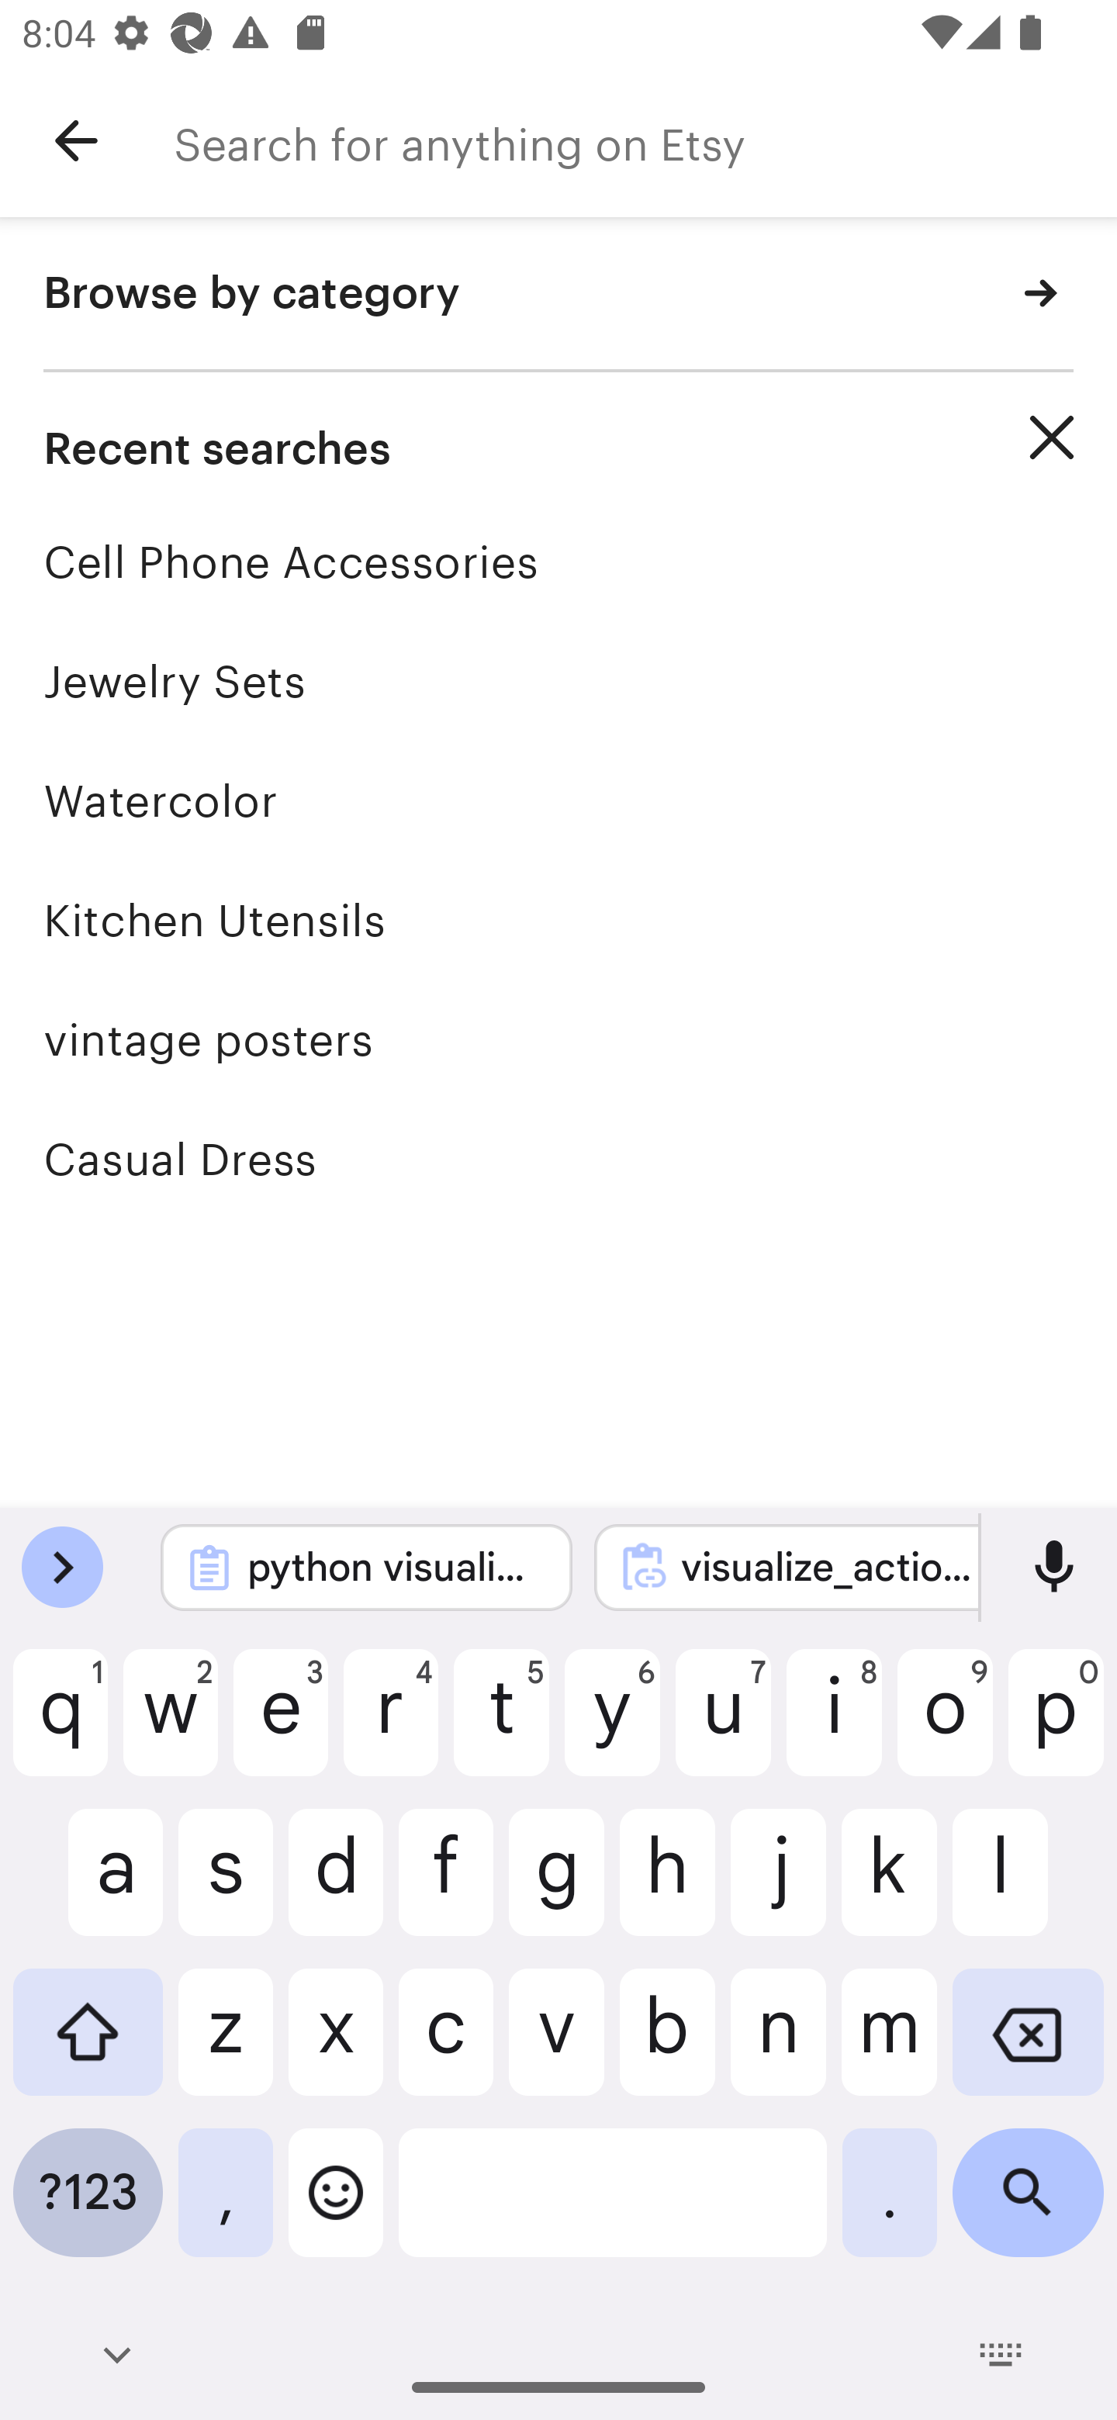  Describe the element at coordinates (558, 1159) in the screenshot. I see `Casual Dress` at that location.